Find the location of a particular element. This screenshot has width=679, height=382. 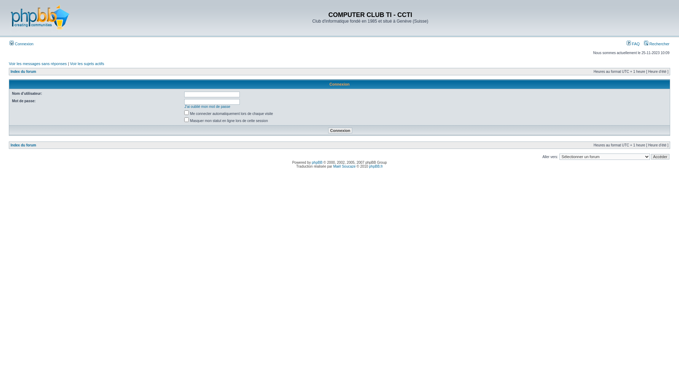

phpBB.fr is located at coordinates (376, 166).